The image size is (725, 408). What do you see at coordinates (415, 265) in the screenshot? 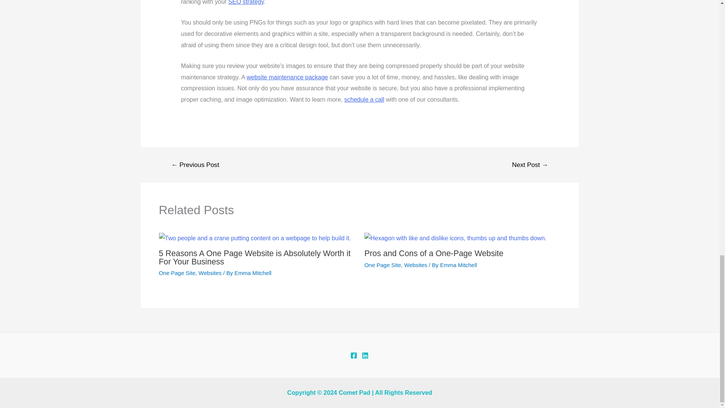
I see `Websites` at bounding box center [415, 265].